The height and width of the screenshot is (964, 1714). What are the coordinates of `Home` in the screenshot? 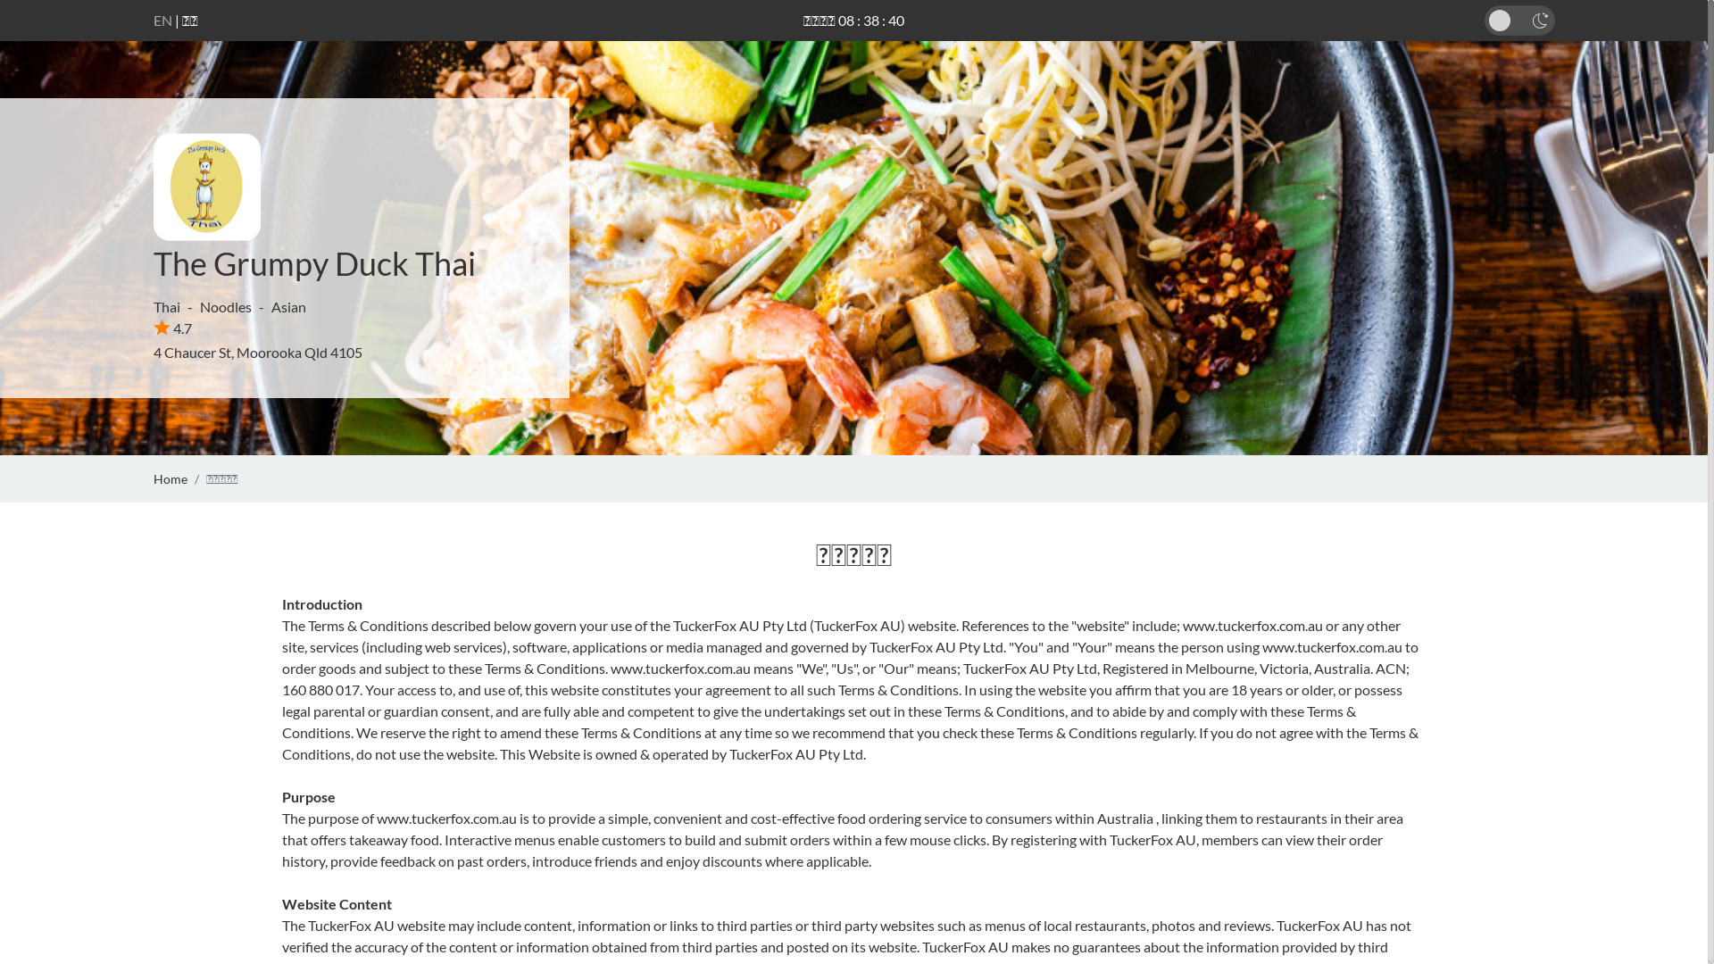 It's located at (171, 478).